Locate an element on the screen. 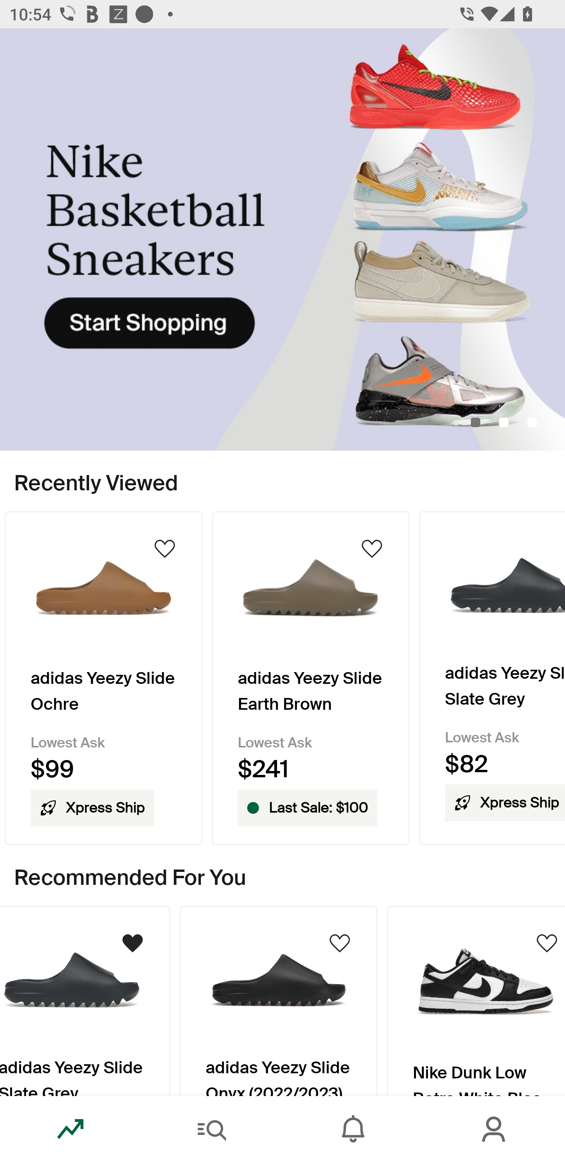  Product Image adidas Yeezy Slide Slate Grey is located at coordinates (85, 1000).